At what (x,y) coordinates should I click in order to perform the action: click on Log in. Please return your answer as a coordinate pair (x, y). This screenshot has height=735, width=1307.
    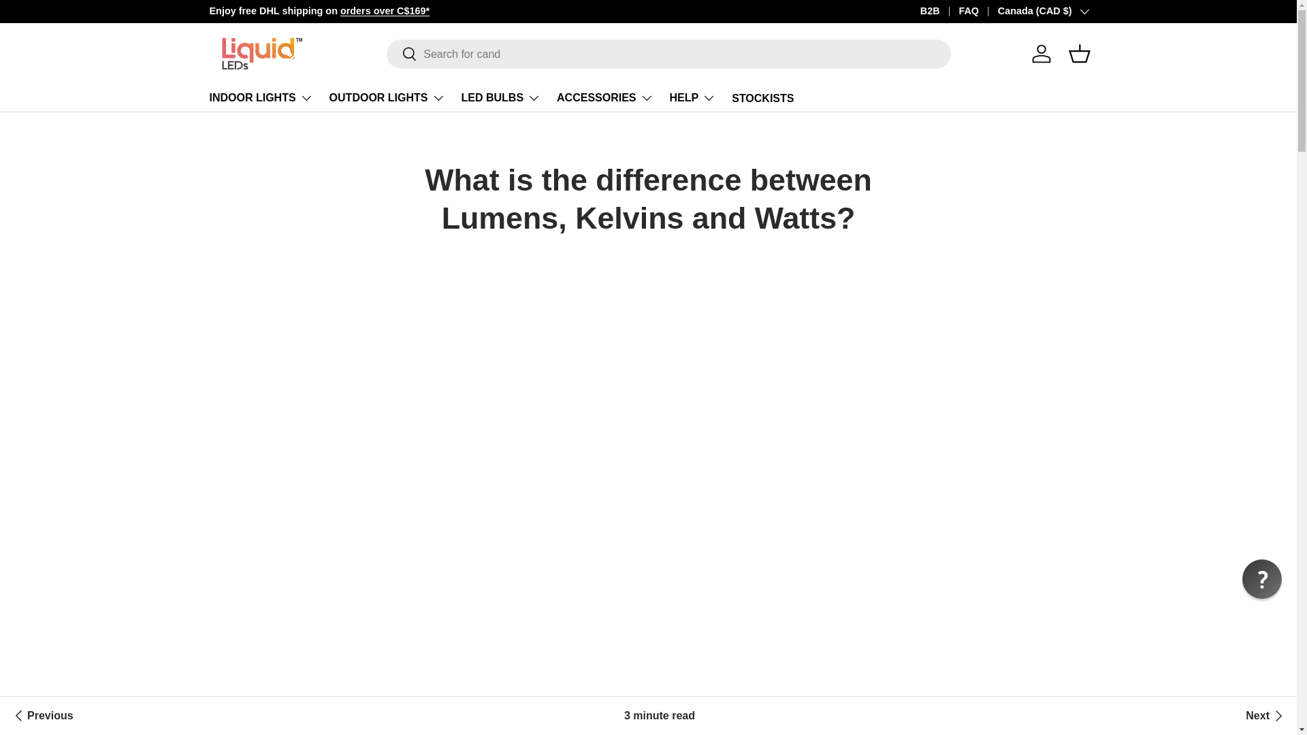
    Looking at the image, I should click on (1041, 54).